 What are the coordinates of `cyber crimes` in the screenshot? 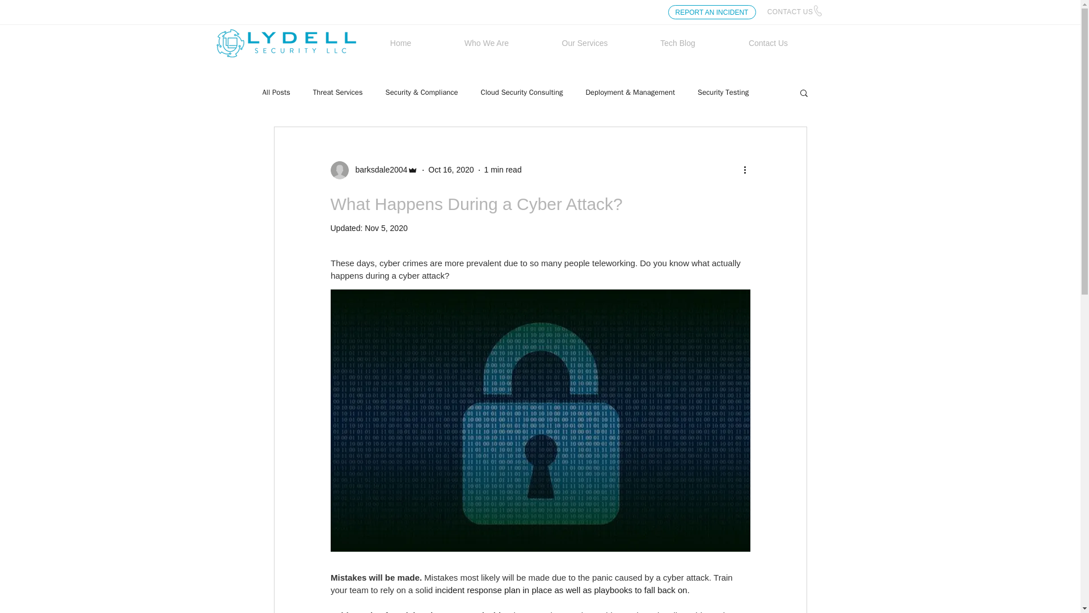 It's located at (403, 262).